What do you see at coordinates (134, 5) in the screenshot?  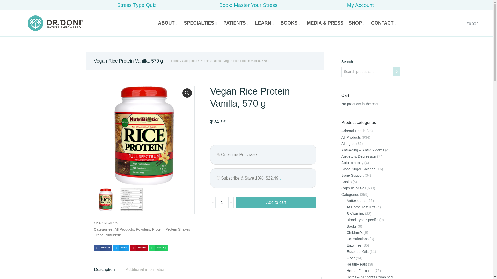 I see `Stress Type Quiz` at bounding box center [134, 5].